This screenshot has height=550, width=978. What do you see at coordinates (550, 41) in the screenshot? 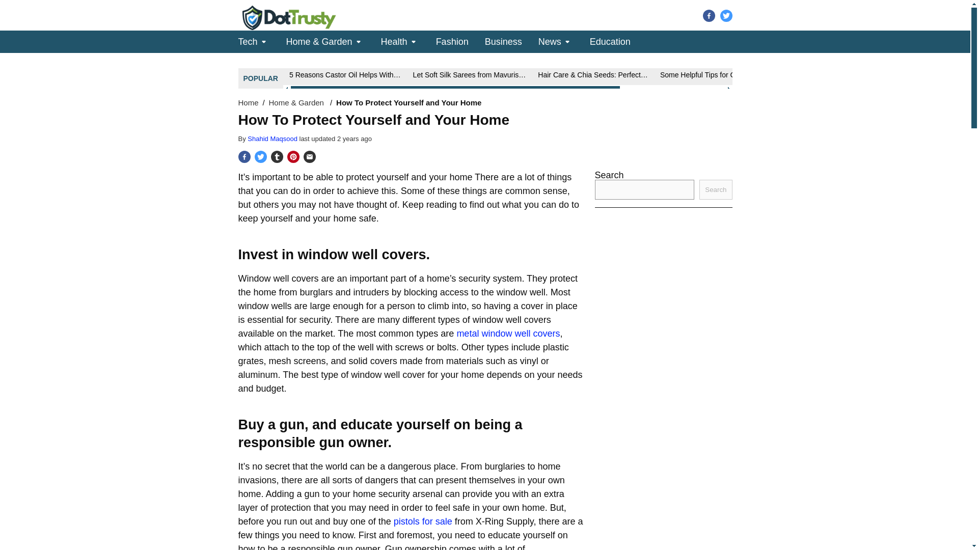
I see `News` at bounding box center [550, 41].